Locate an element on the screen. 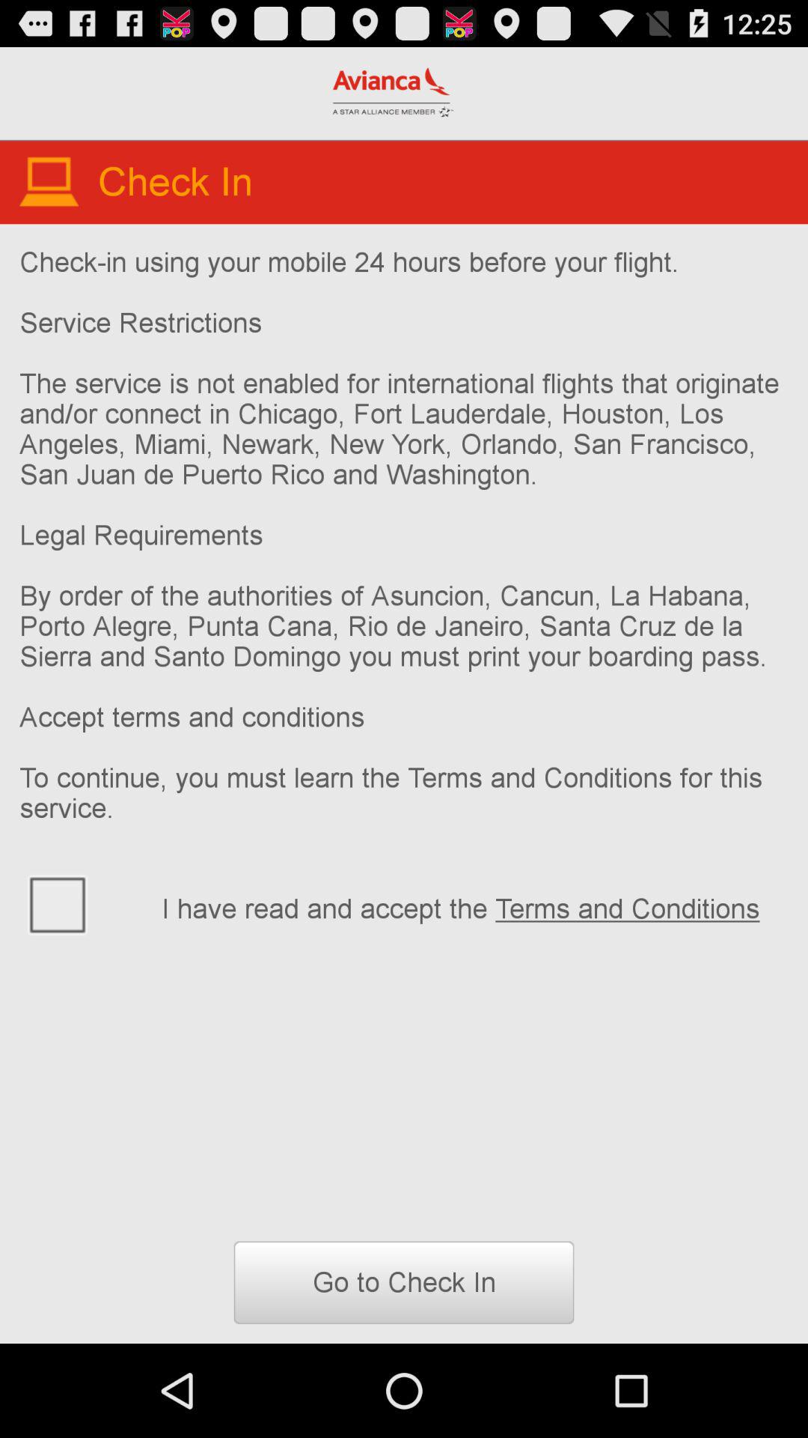  launch go to check icon is located at coordinates (404, 1282).